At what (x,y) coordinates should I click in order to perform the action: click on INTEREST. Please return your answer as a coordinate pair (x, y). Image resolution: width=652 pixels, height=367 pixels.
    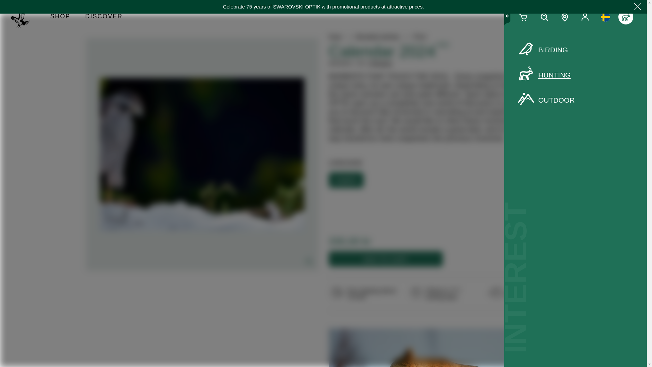
    Looking at the image, I should click on (626, 17).